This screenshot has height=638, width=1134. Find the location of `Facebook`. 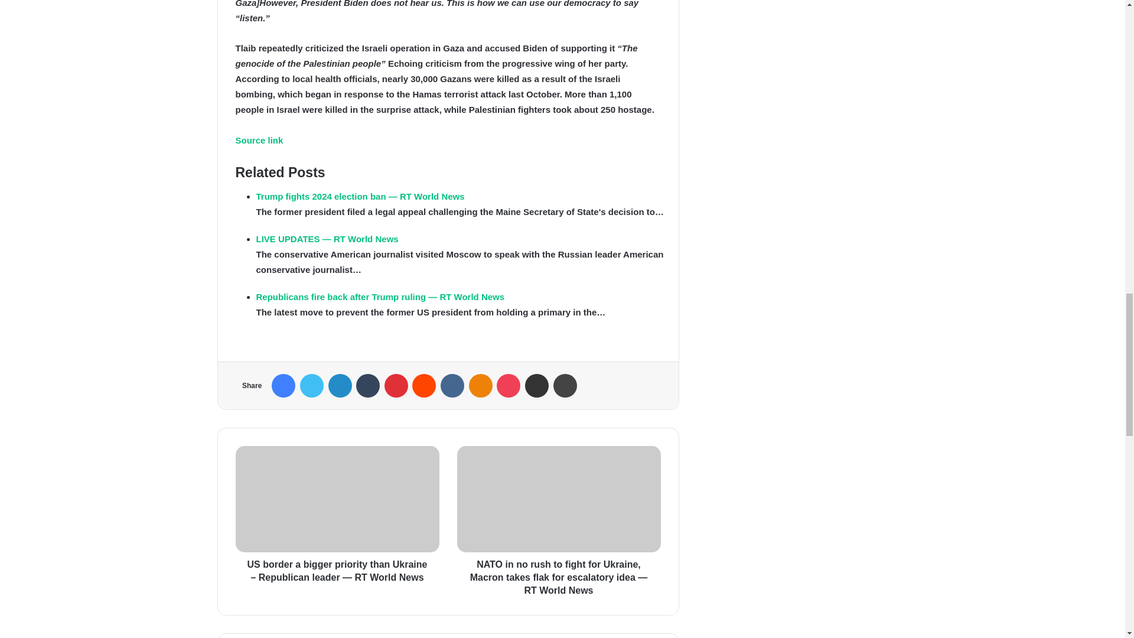

Facebook is located at coordinates (283, 385).